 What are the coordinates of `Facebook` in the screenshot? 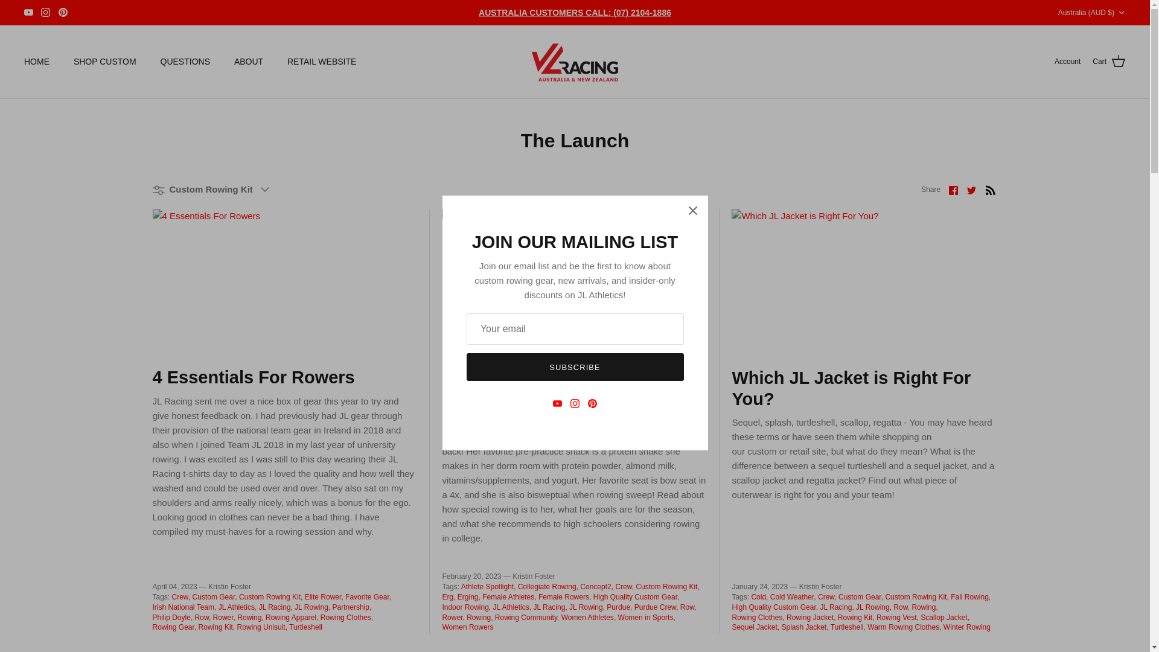 It's located at (954, 190).